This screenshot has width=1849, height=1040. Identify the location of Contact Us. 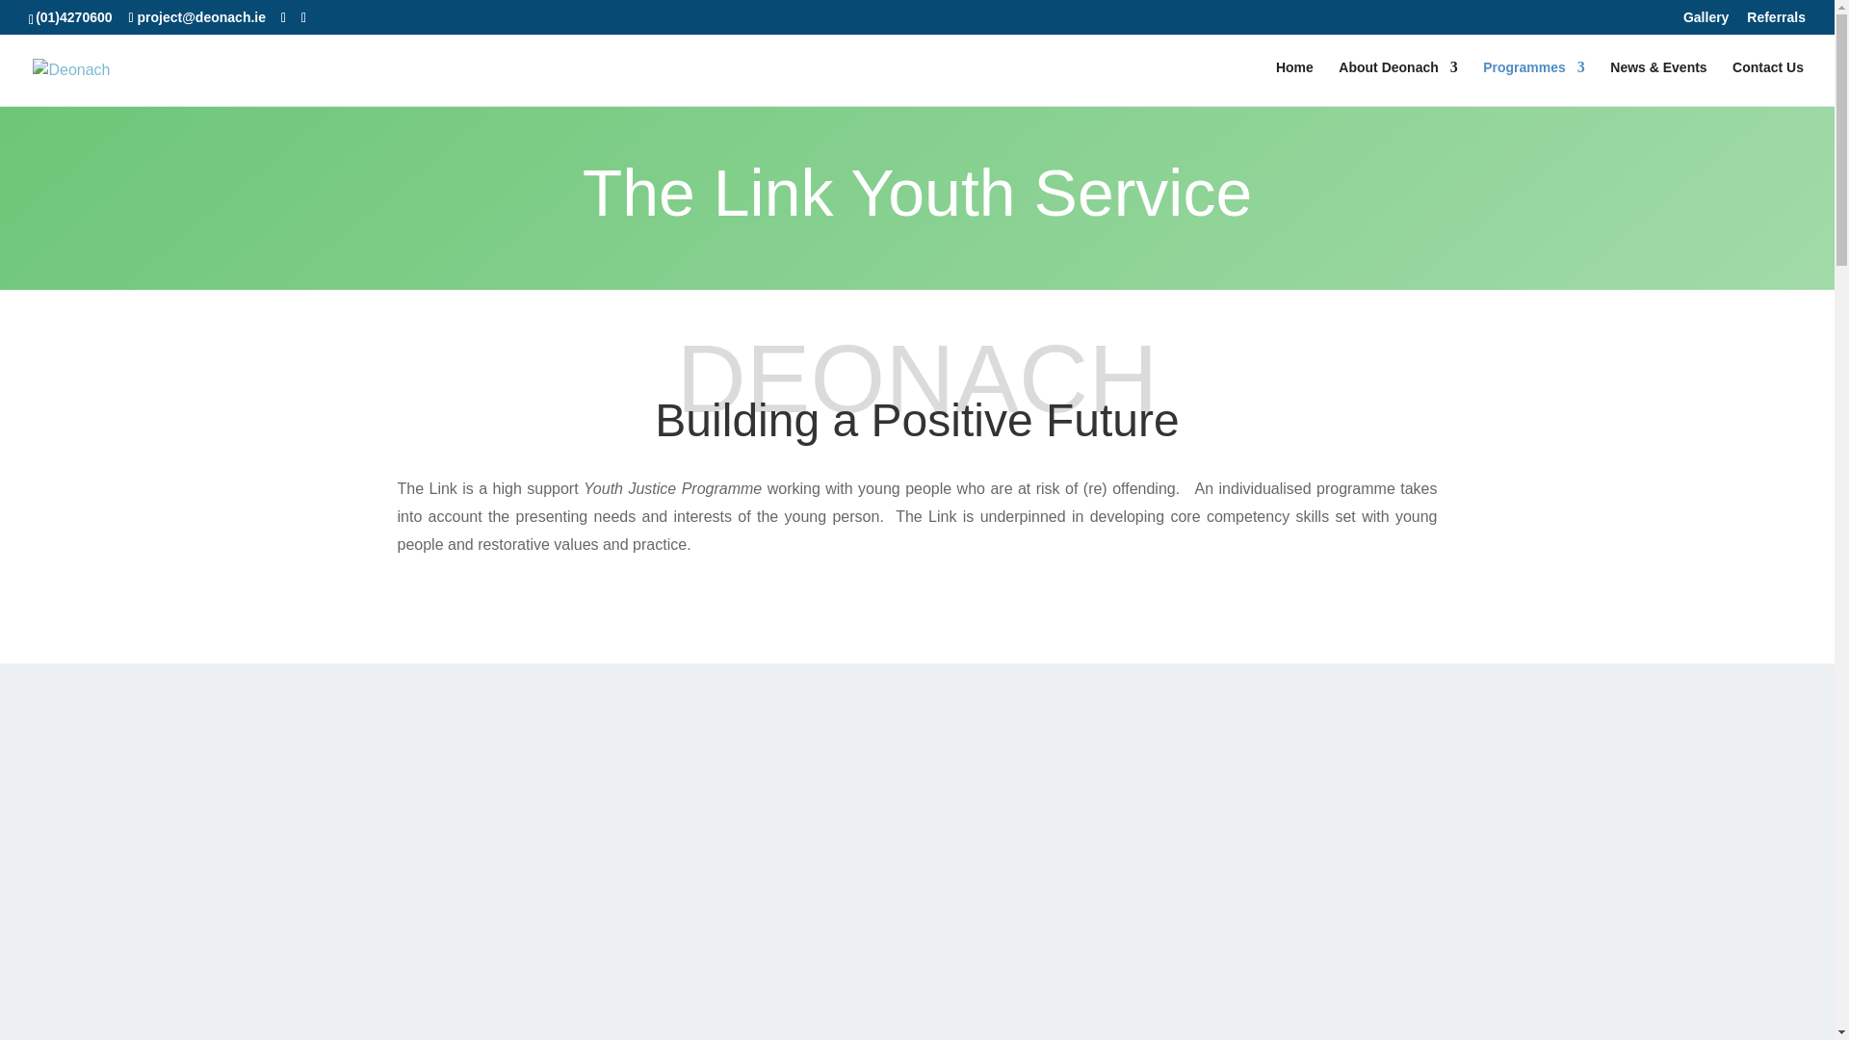
(1768, 83).